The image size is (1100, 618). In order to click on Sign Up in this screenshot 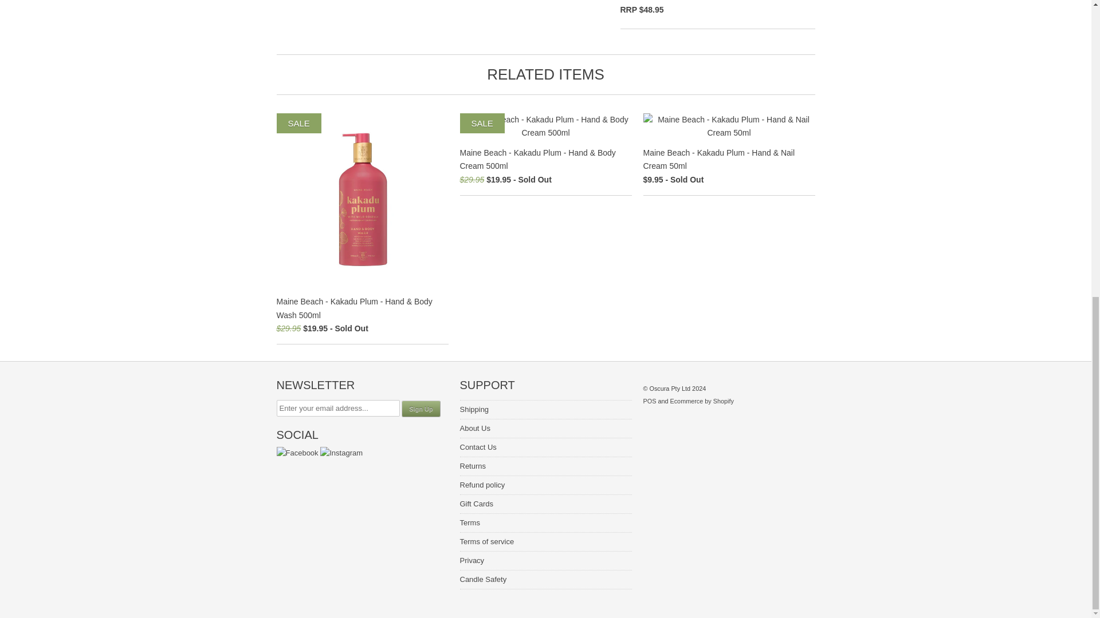, I will do `click(421, 409)`.